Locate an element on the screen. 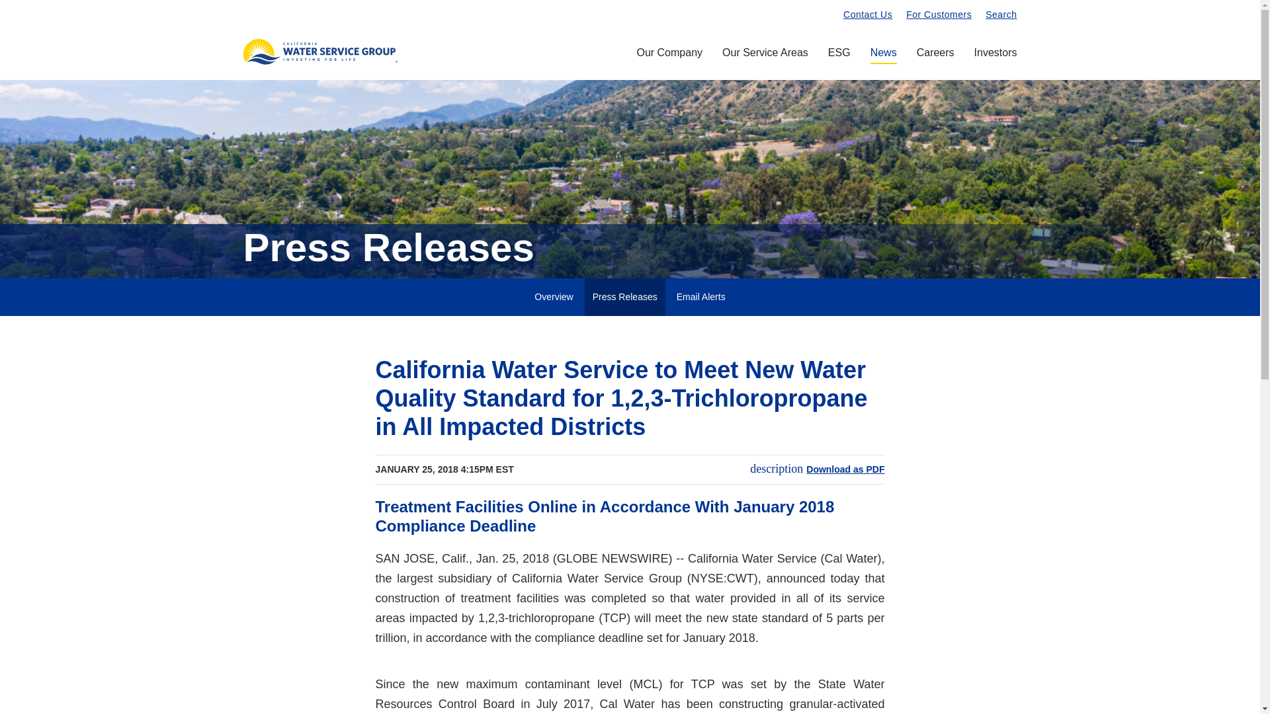 Image resolution: width=1270 pixels, height=714 pixels. News is located at coordinates (884, 62).